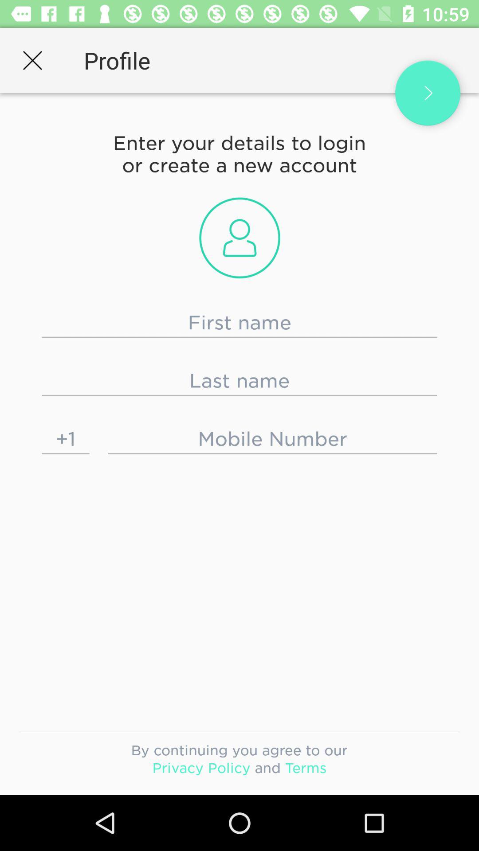 The image size is (479, 851). What do you see at coordinates (272, 439) in the screenshot?
I see `enter your mobile number` at bounding box center [272, 439].